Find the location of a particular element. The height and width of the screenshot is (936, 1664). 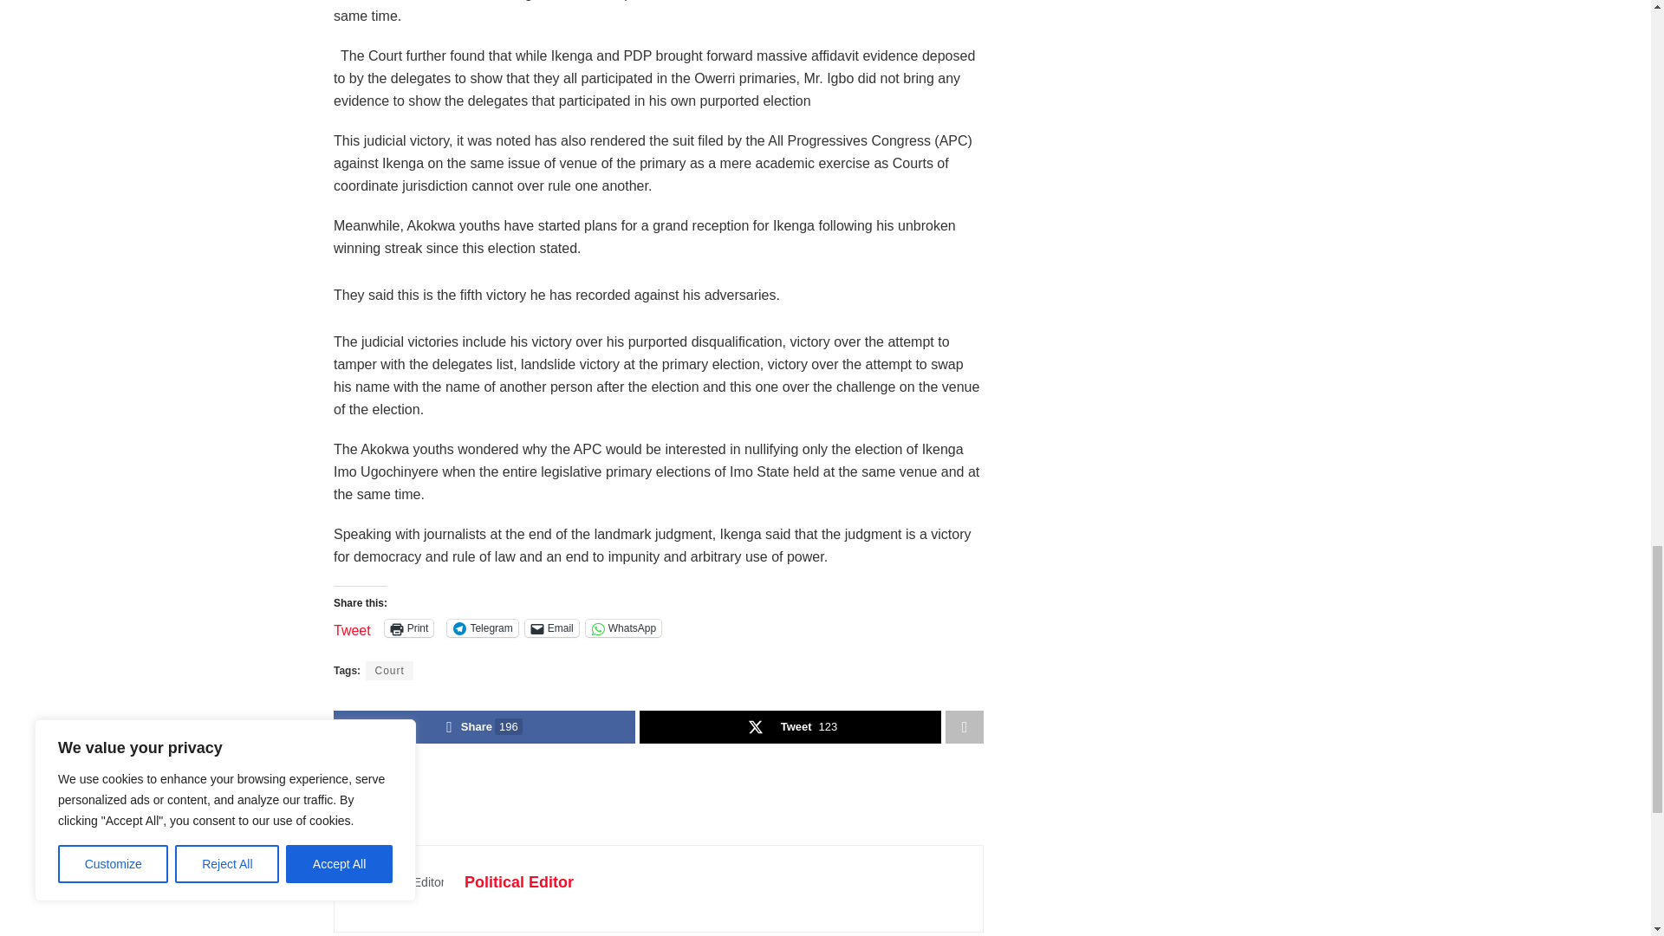

Click to email a link to a friend is located at coordinates (552, 627).